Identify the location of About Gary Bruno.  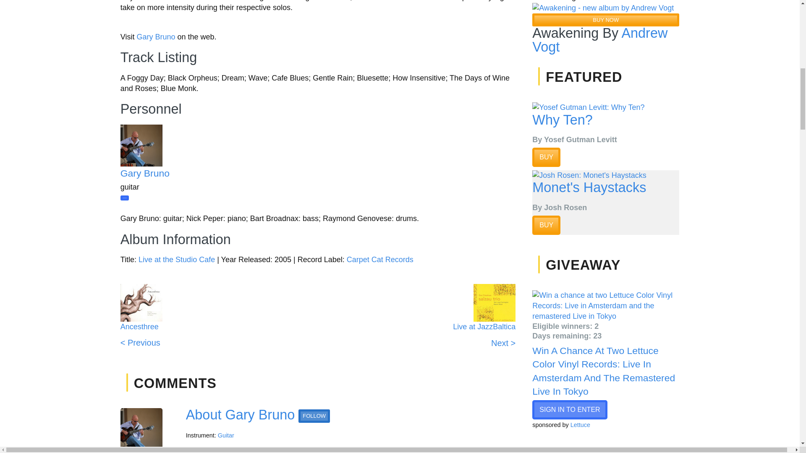
(240, 414).